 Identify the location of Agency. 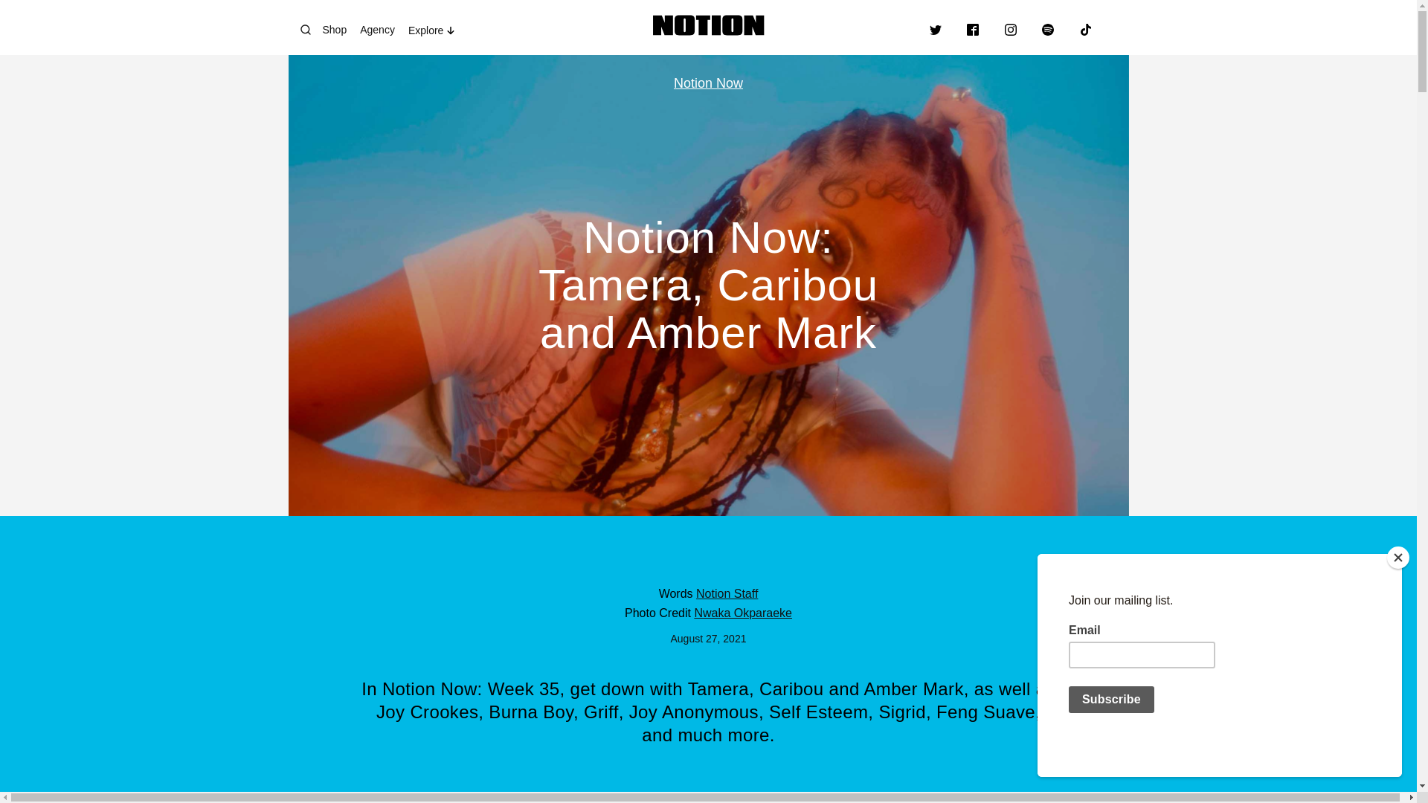
(380, 30).